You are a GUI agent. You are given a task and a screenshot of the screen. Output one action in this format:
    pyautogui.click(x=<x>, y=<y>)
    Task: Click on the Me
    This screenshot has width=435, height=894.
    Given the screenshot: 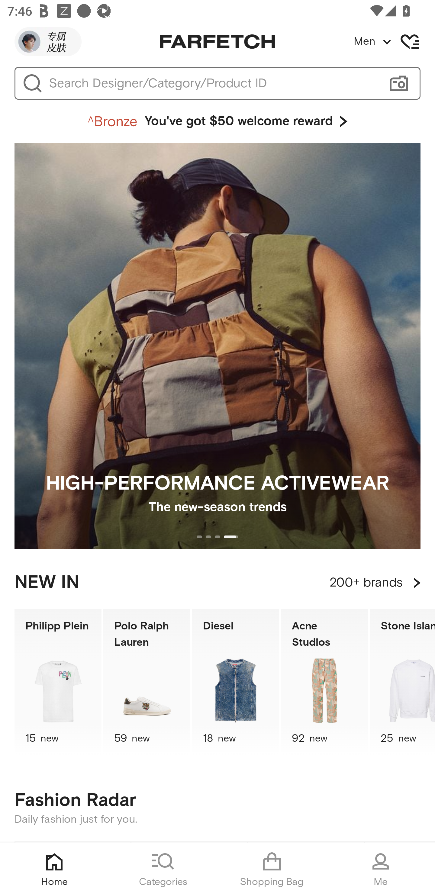 What is the action you would take?
    pyautogui.click(x=381, y=869)
    